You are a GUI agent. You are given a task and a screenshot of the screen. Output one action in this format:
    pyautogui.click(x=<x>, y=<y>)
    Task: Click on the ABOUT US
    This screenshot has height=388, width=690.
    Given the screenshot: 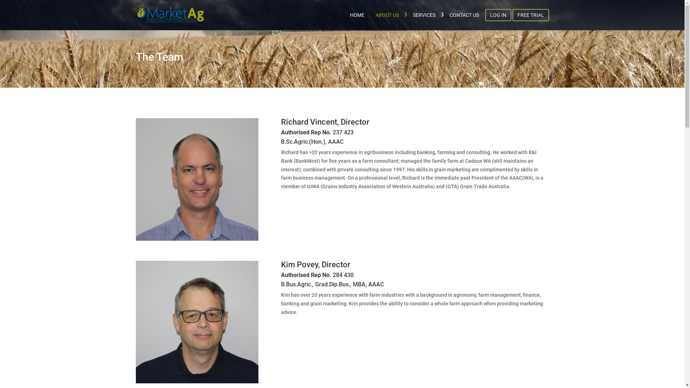 What is the action you would take?
    pyautogui.click(x=388, y=15)
    